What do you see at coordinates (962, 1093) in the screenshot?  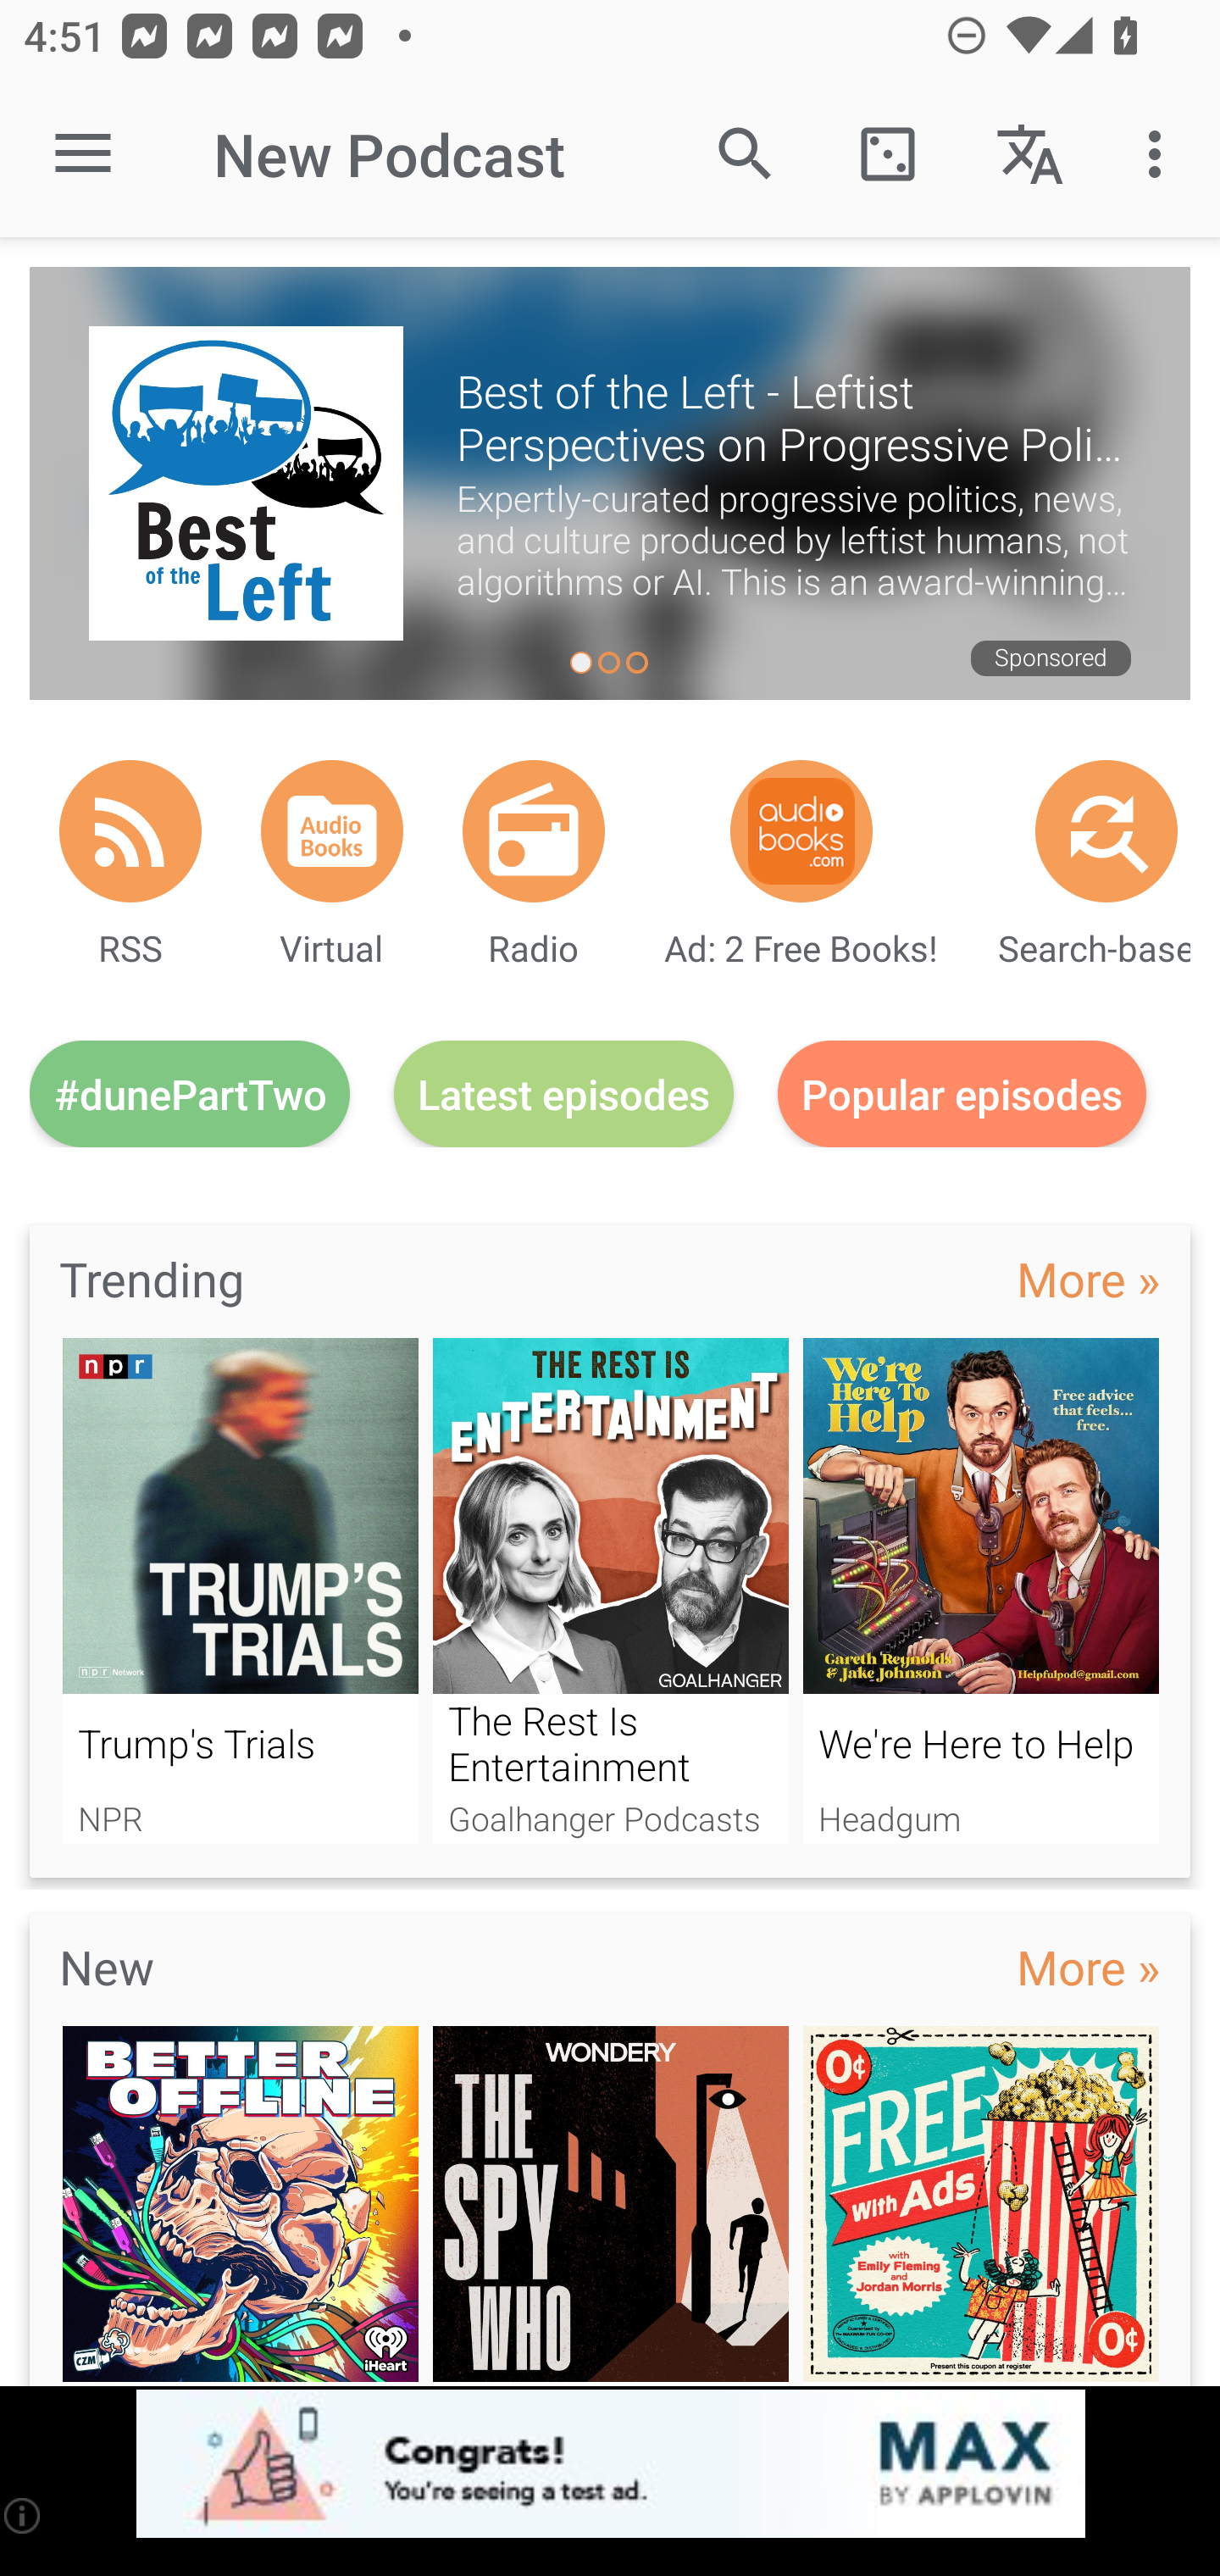 I see `Popular episodes` at bounding box center [962, 1093].